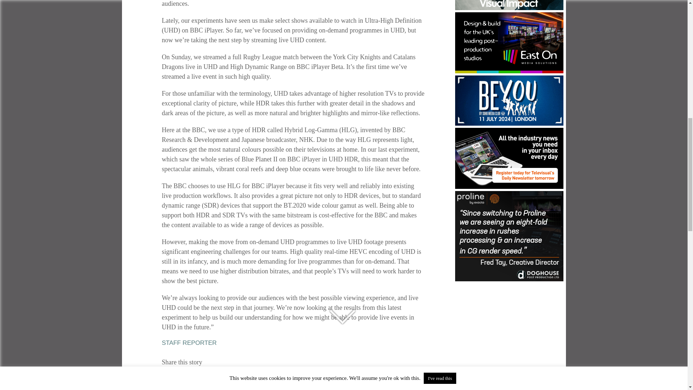  What do you see at coordinates (220, 380) in the screenshot?
I see `WhatsApp` at bounding box center [220, 380].